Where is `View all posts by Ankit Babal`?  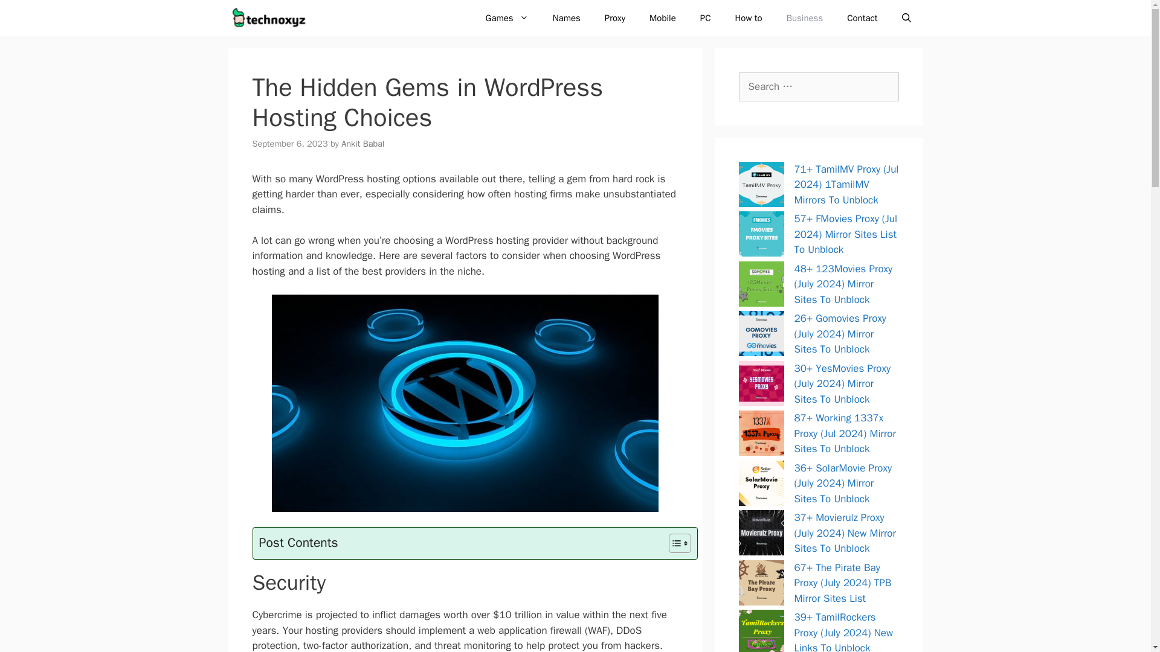 View all posts by Ankit Babal is located at coordinates (362, 144).